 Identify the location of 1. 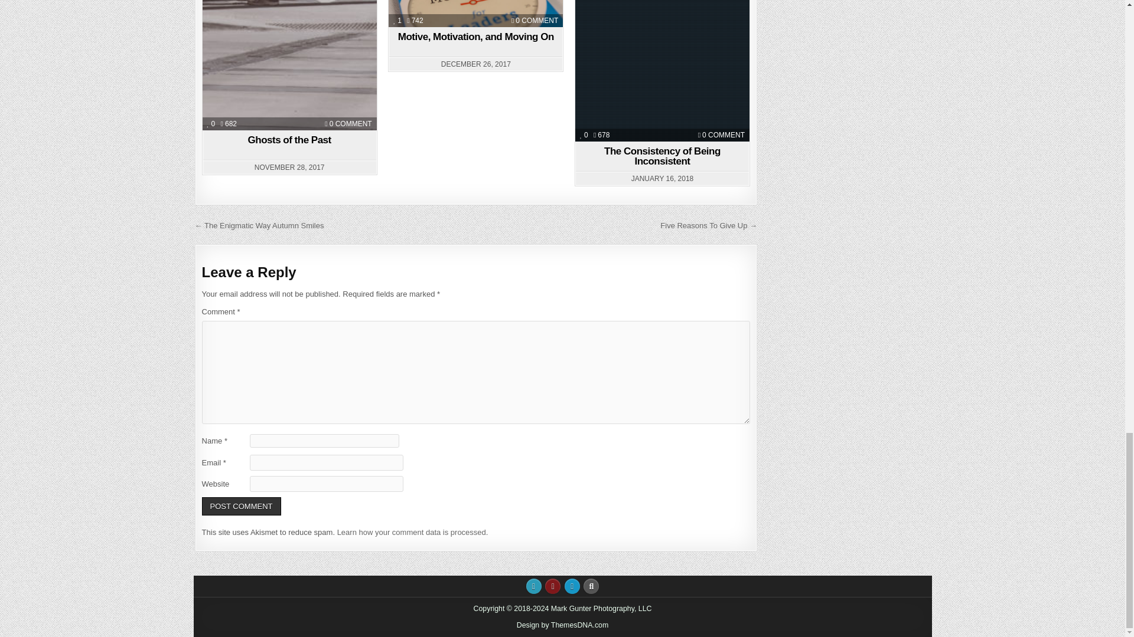
(211, 124).